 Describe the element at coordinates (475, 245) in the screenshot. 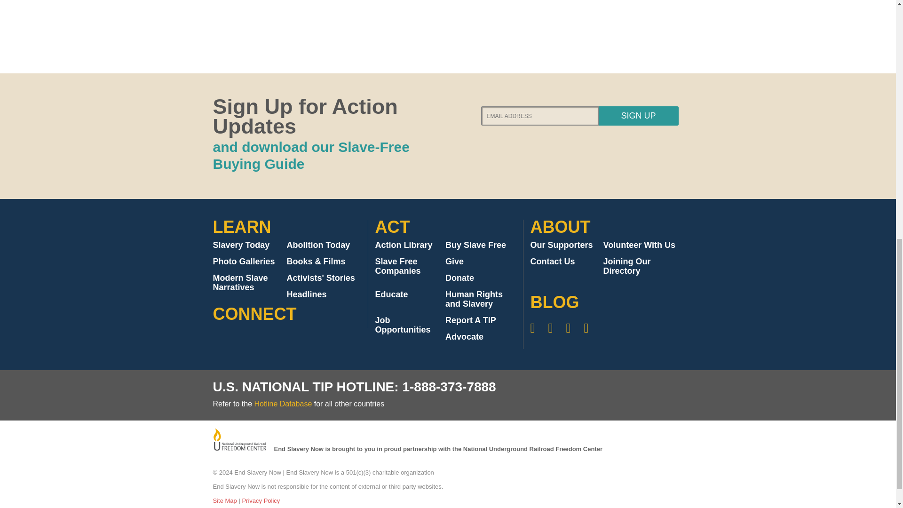

I see `Buy Slave Free` at that location.